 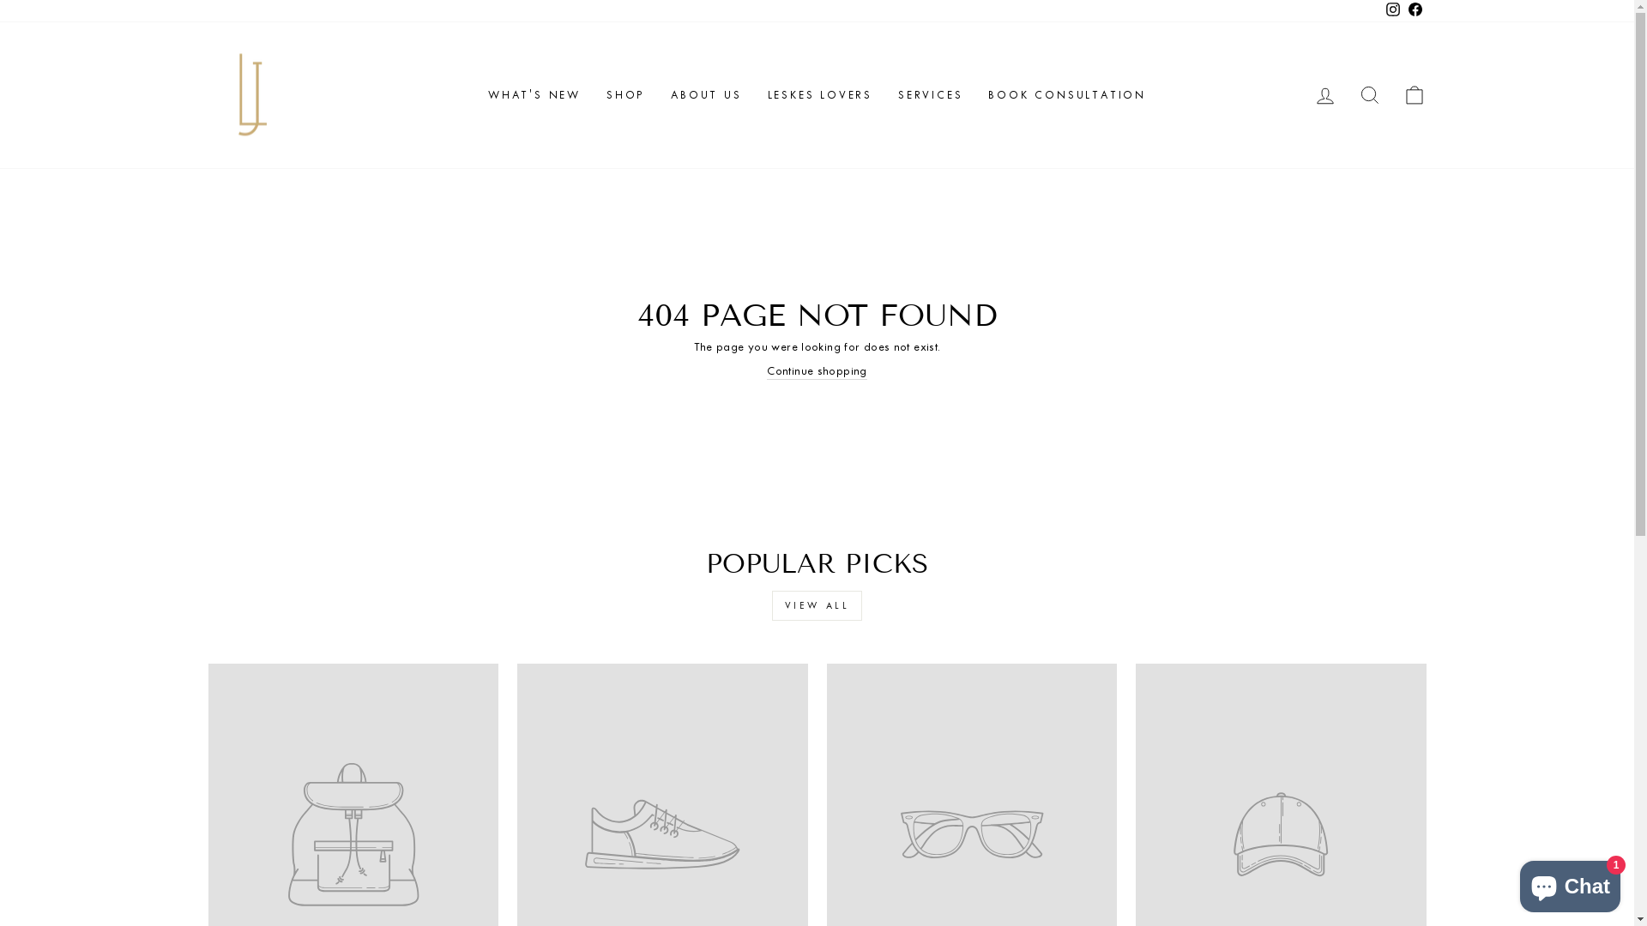 What do you see at coordinates (820, 95) in the screenshot?
I see `LESKES LOVERS` at bounding box center [820, 95].